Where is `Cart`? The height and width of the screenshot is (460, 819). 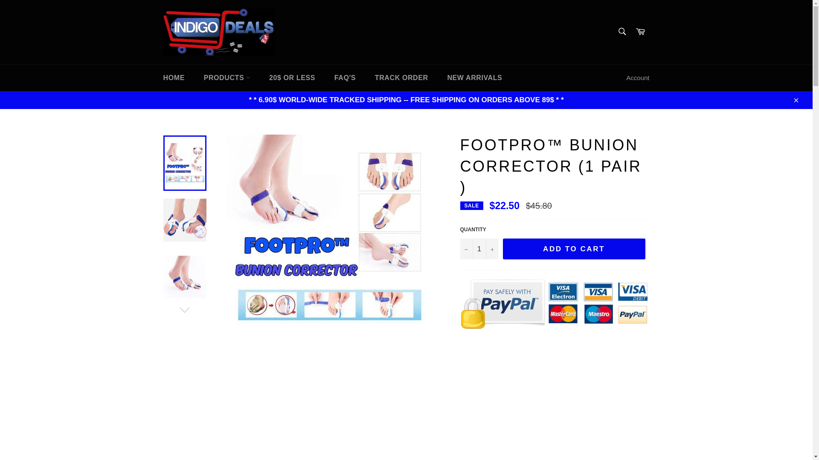 Cart is located at coordinates (640, 32).